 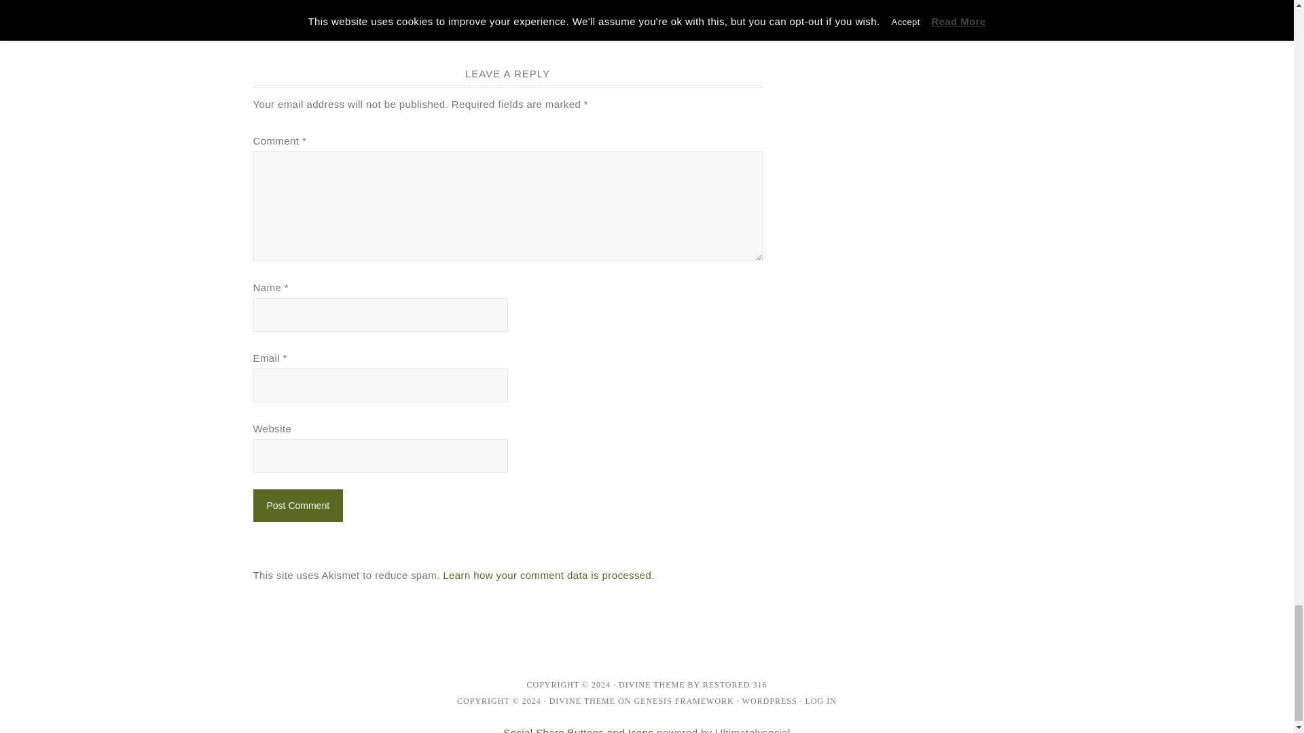 I want to click on RESTORED 316, so click(x=735, y=685).